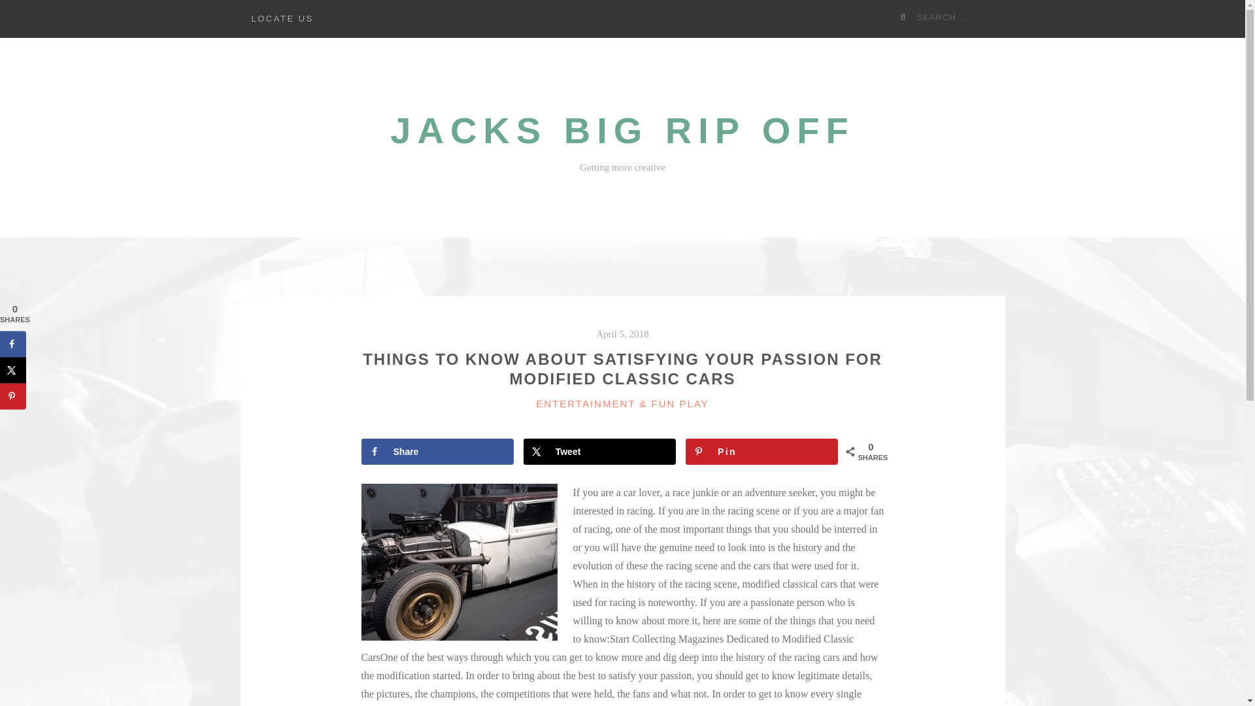  Describe the element at coordinates (437, 451) in the screenshot. I see `Share` at that location.